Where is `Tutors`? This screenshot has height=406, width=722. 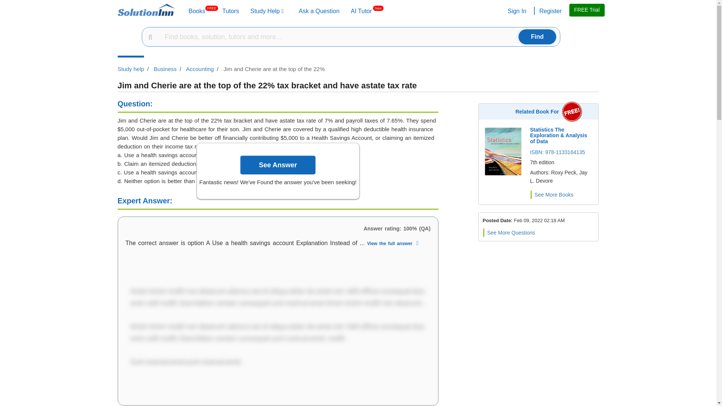
Tutors is located at coordinates (361, 12).